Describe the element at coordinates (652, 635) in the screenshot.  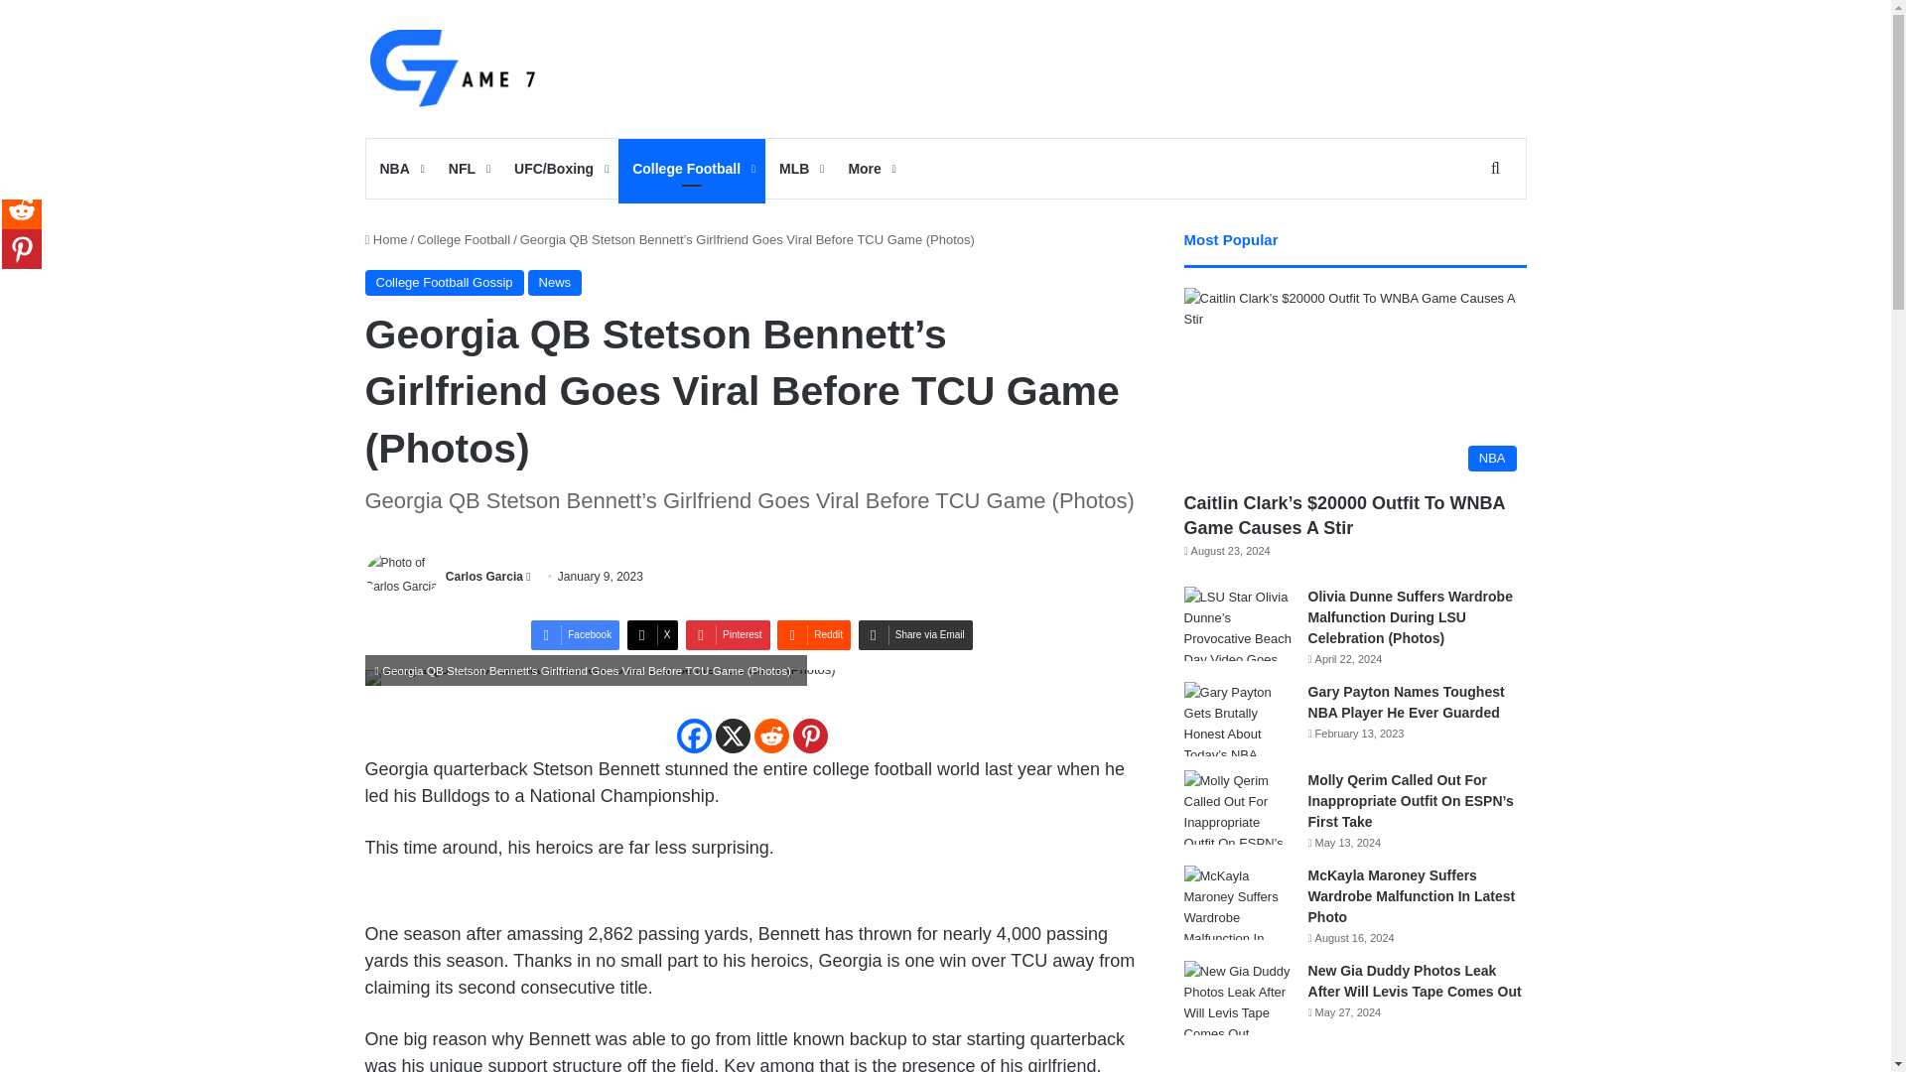
I see `X` at that location.